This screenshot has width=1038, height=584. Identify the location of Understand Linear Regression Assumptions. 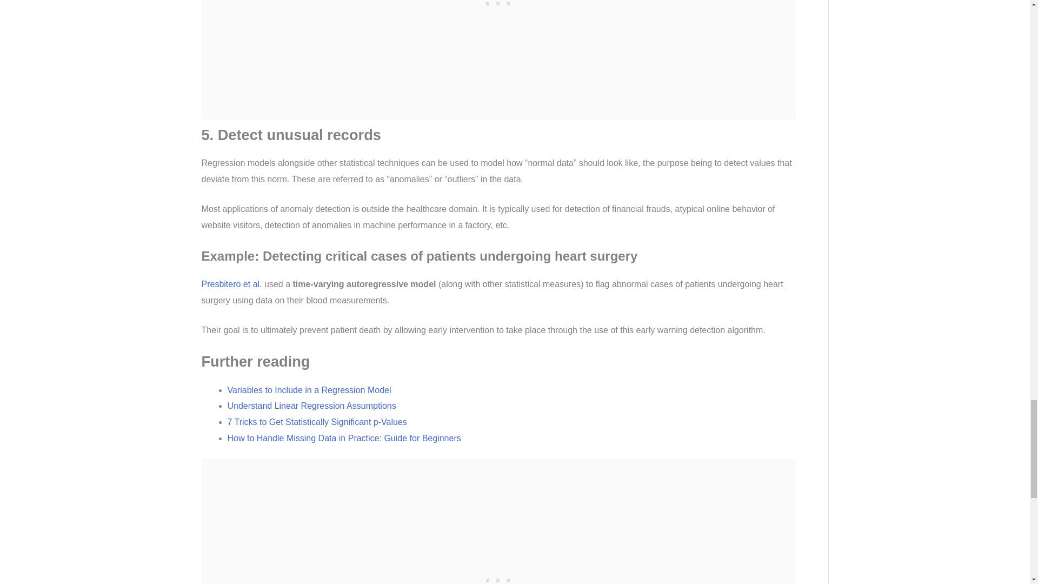
(311, 406).